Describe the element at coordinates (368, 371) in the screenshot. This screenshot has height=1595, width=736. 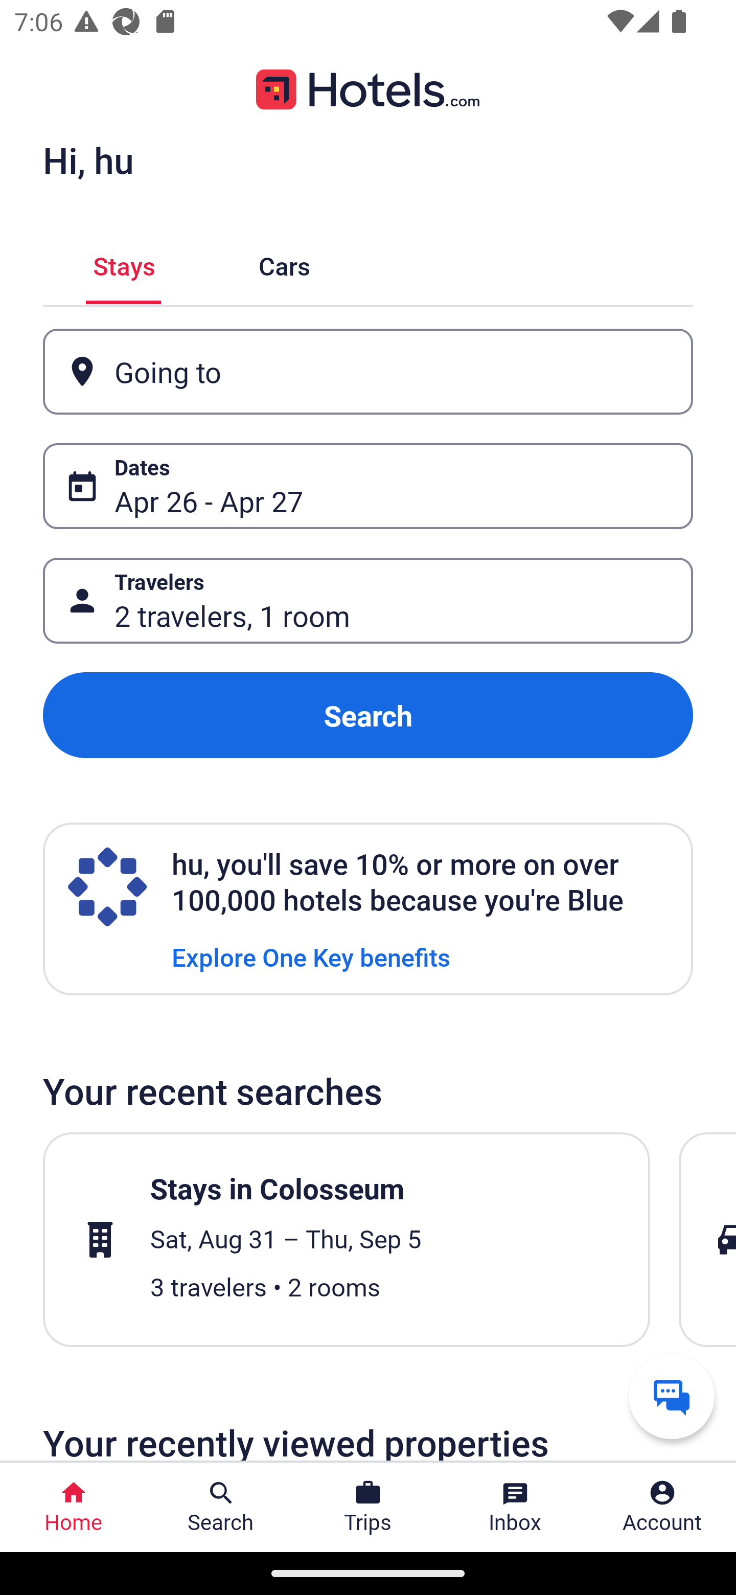
I see `Going to Button` at that location.